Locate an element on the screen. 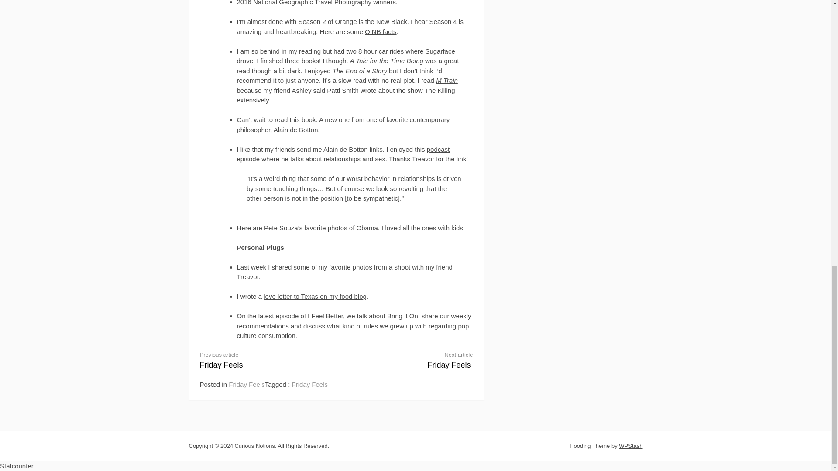 Image resolution: width=838 pixels, height=471 pixels. The End of a Story is located at coordinates (360, 71).